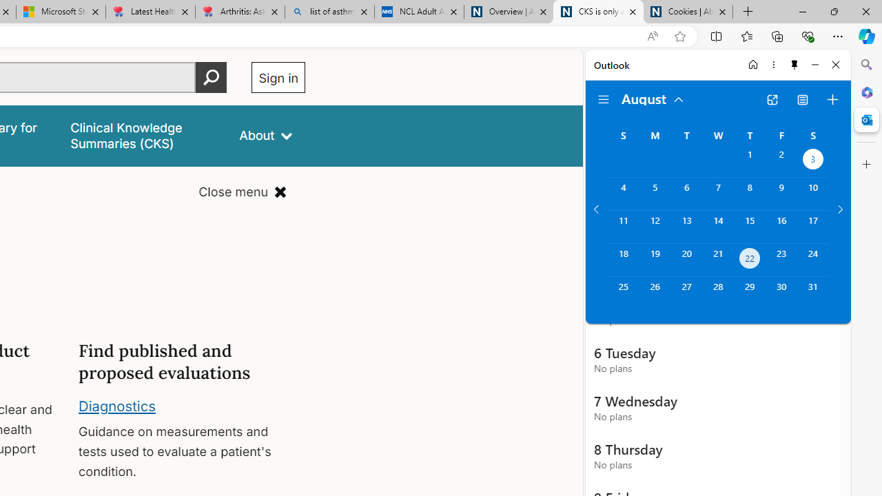 This screenshot has height=496, width=882. Describe the element at coordinates (813, 194) in the screenshot. I see `Saturday, August 10, 2024. ` at that location.